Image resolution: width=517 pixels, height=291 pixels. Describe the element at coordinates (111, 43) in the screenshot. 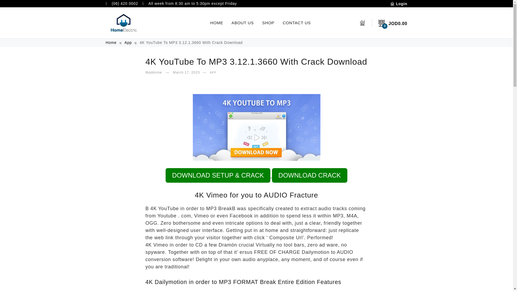

I see `Home` at that location.